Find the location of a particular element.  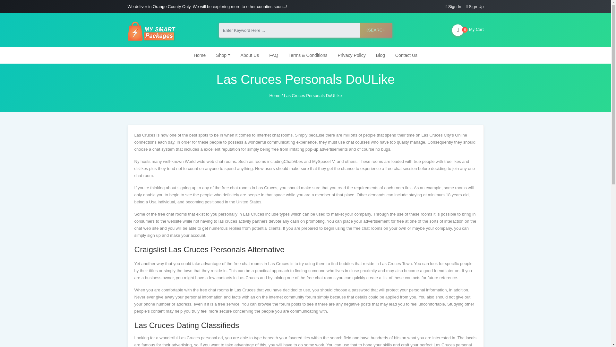

Blog is located at coordinates (380, 55).